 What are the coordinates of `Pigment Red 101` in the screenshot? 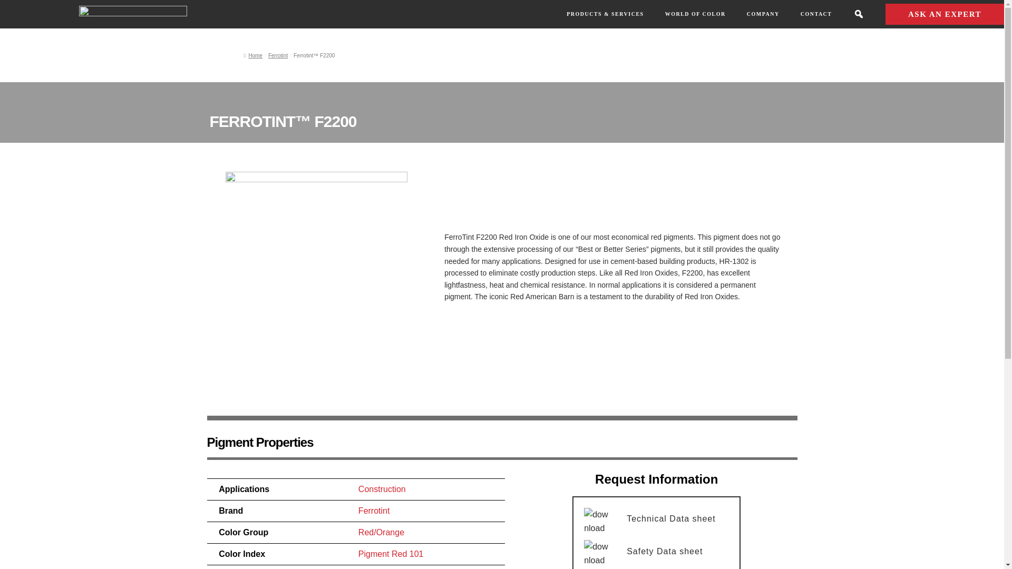 It's located at (391, 554).